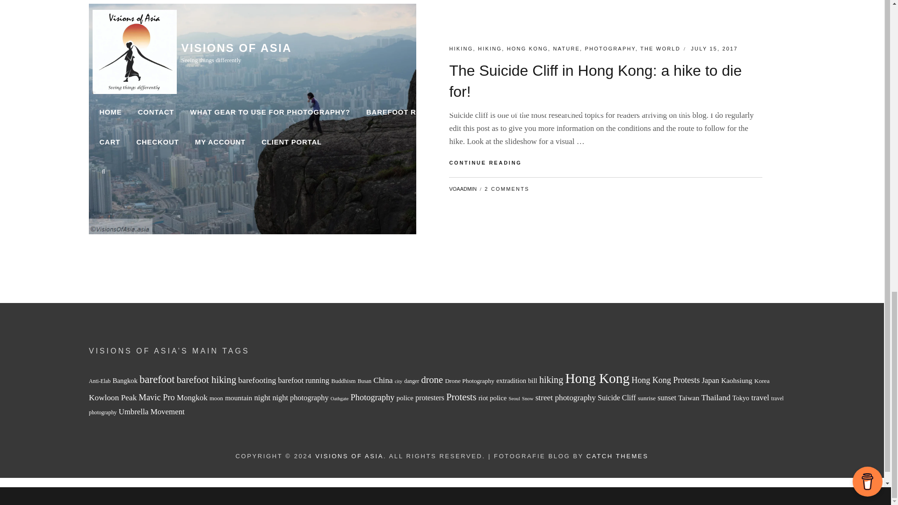 This screenshot has height=505, width=898. I want to click on HIKING, so click(490, 49).